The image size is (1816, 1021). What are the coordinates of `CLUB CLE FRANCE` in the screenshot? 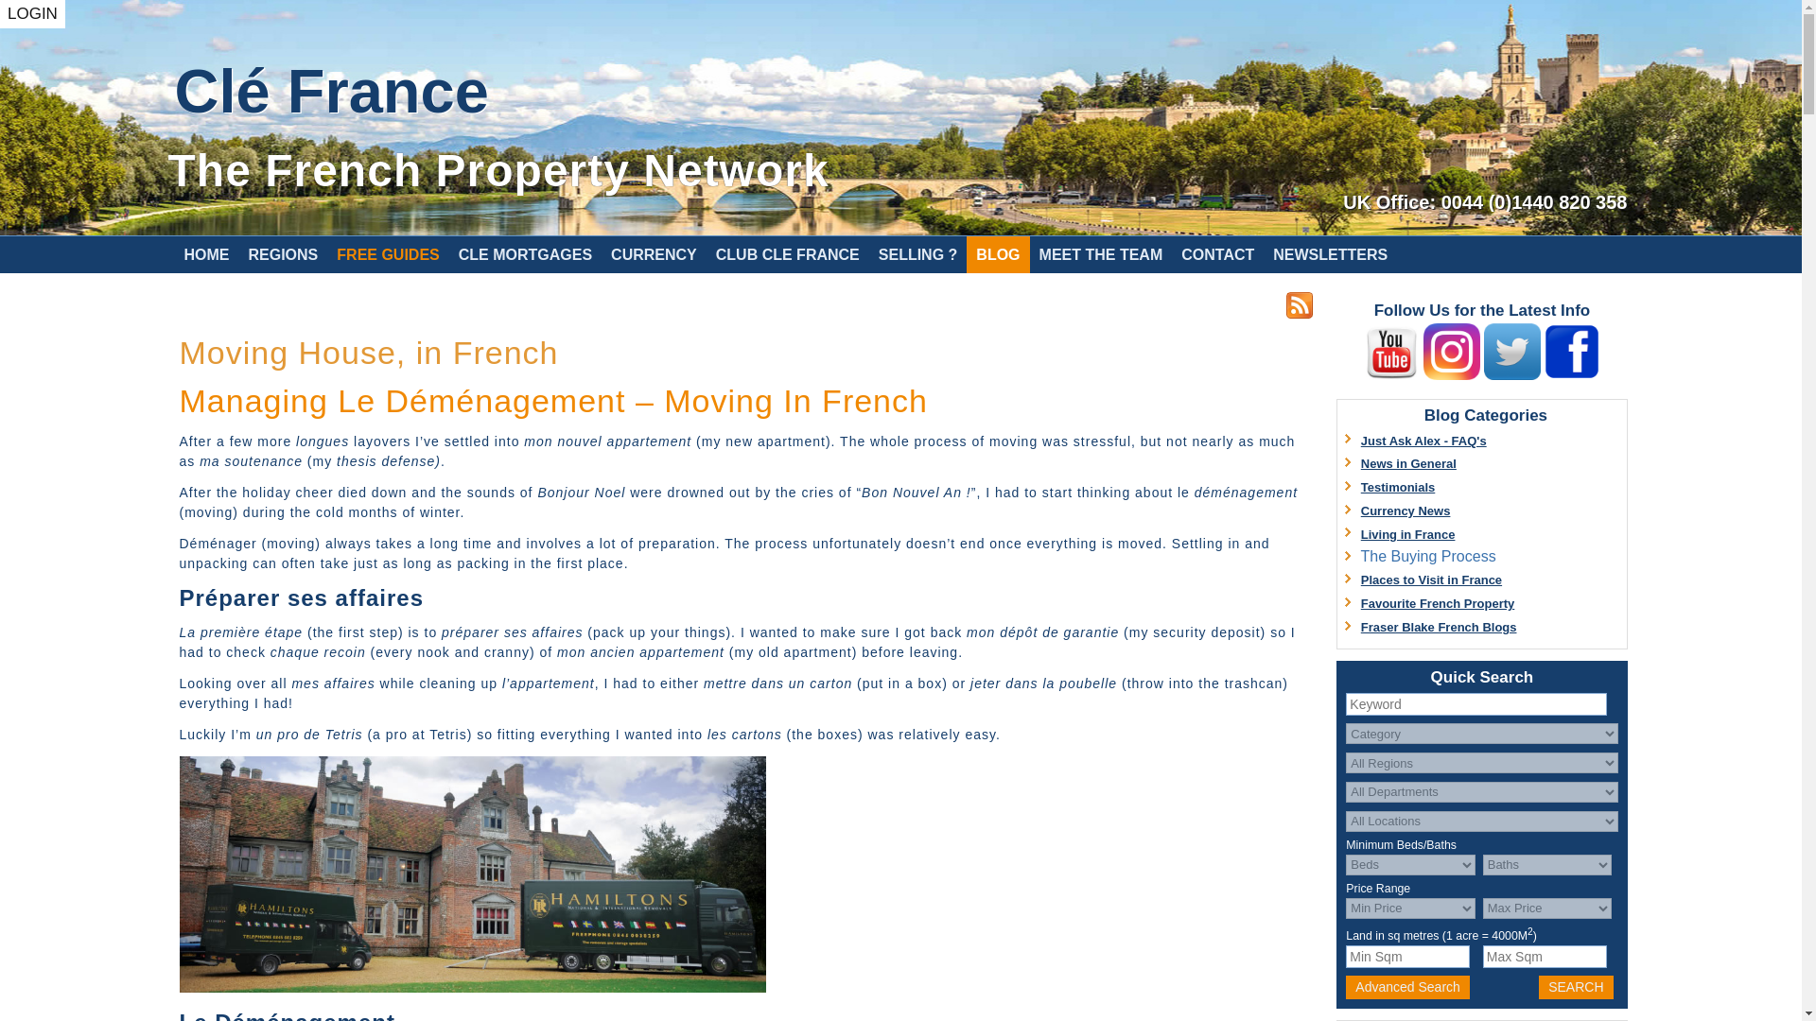 It's located at (787, 254).